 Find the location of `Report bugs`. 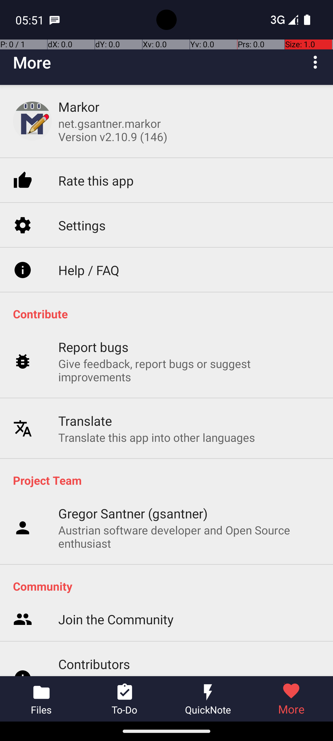

Report bugs is located at coordinates (94, 347).